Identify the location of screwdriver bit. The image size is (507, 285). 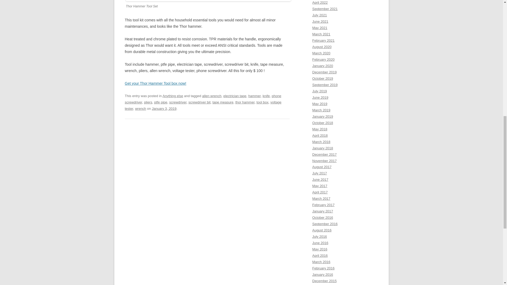
(200, 102).